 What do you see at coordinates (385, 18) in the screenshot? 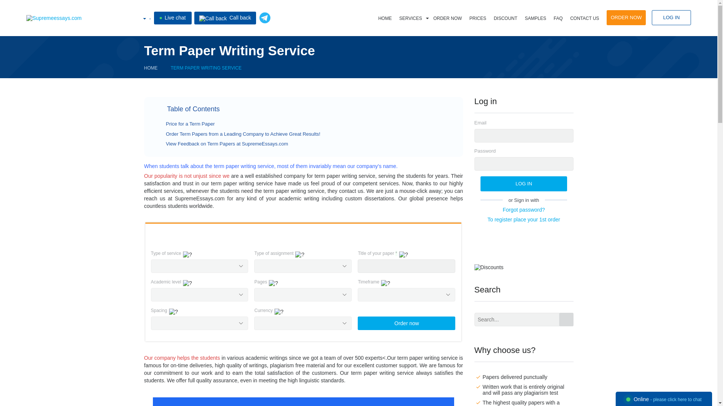
I see `HOME` at bounding box center [385, 18].